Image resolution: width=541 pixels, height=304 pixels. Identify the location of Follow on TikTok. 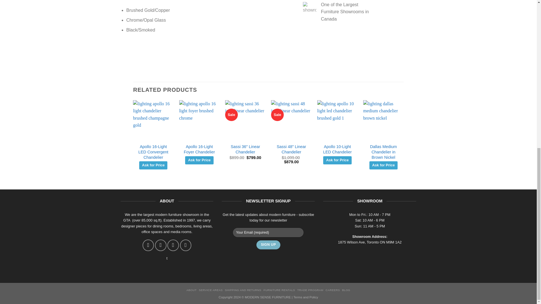
(173, 245).